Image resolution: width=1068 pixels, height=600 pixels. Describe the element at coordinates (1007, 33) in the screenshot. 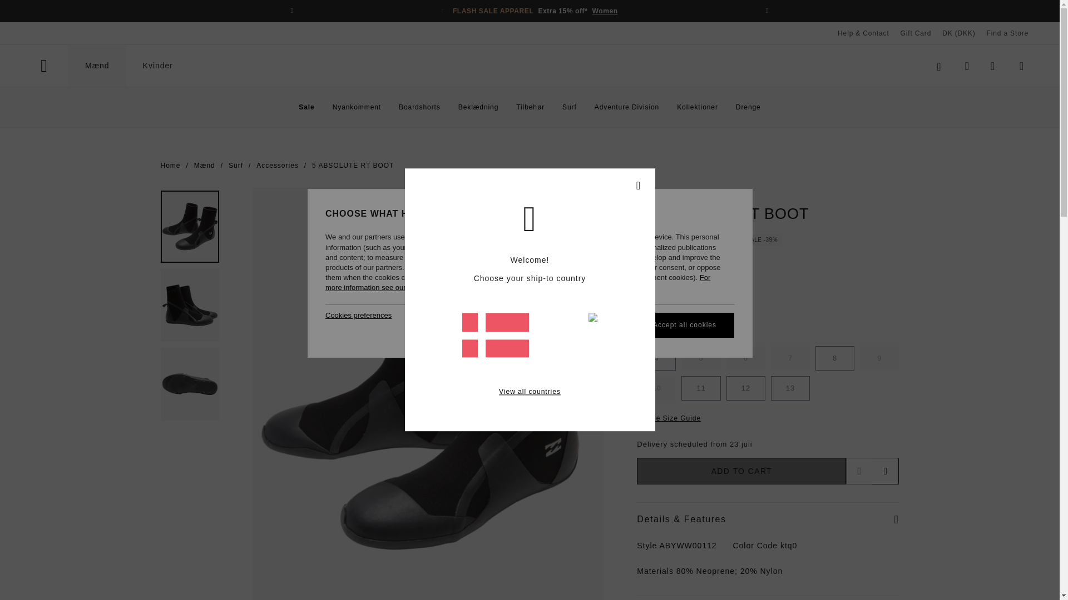

I see `Find a Store` at that location.